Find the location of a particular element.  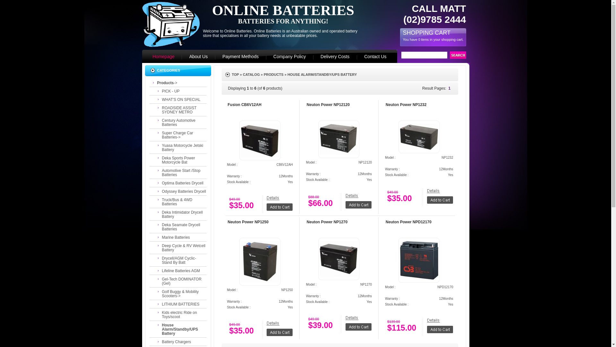

Fusion CB6V12AH is located at coordinates (244, 105).